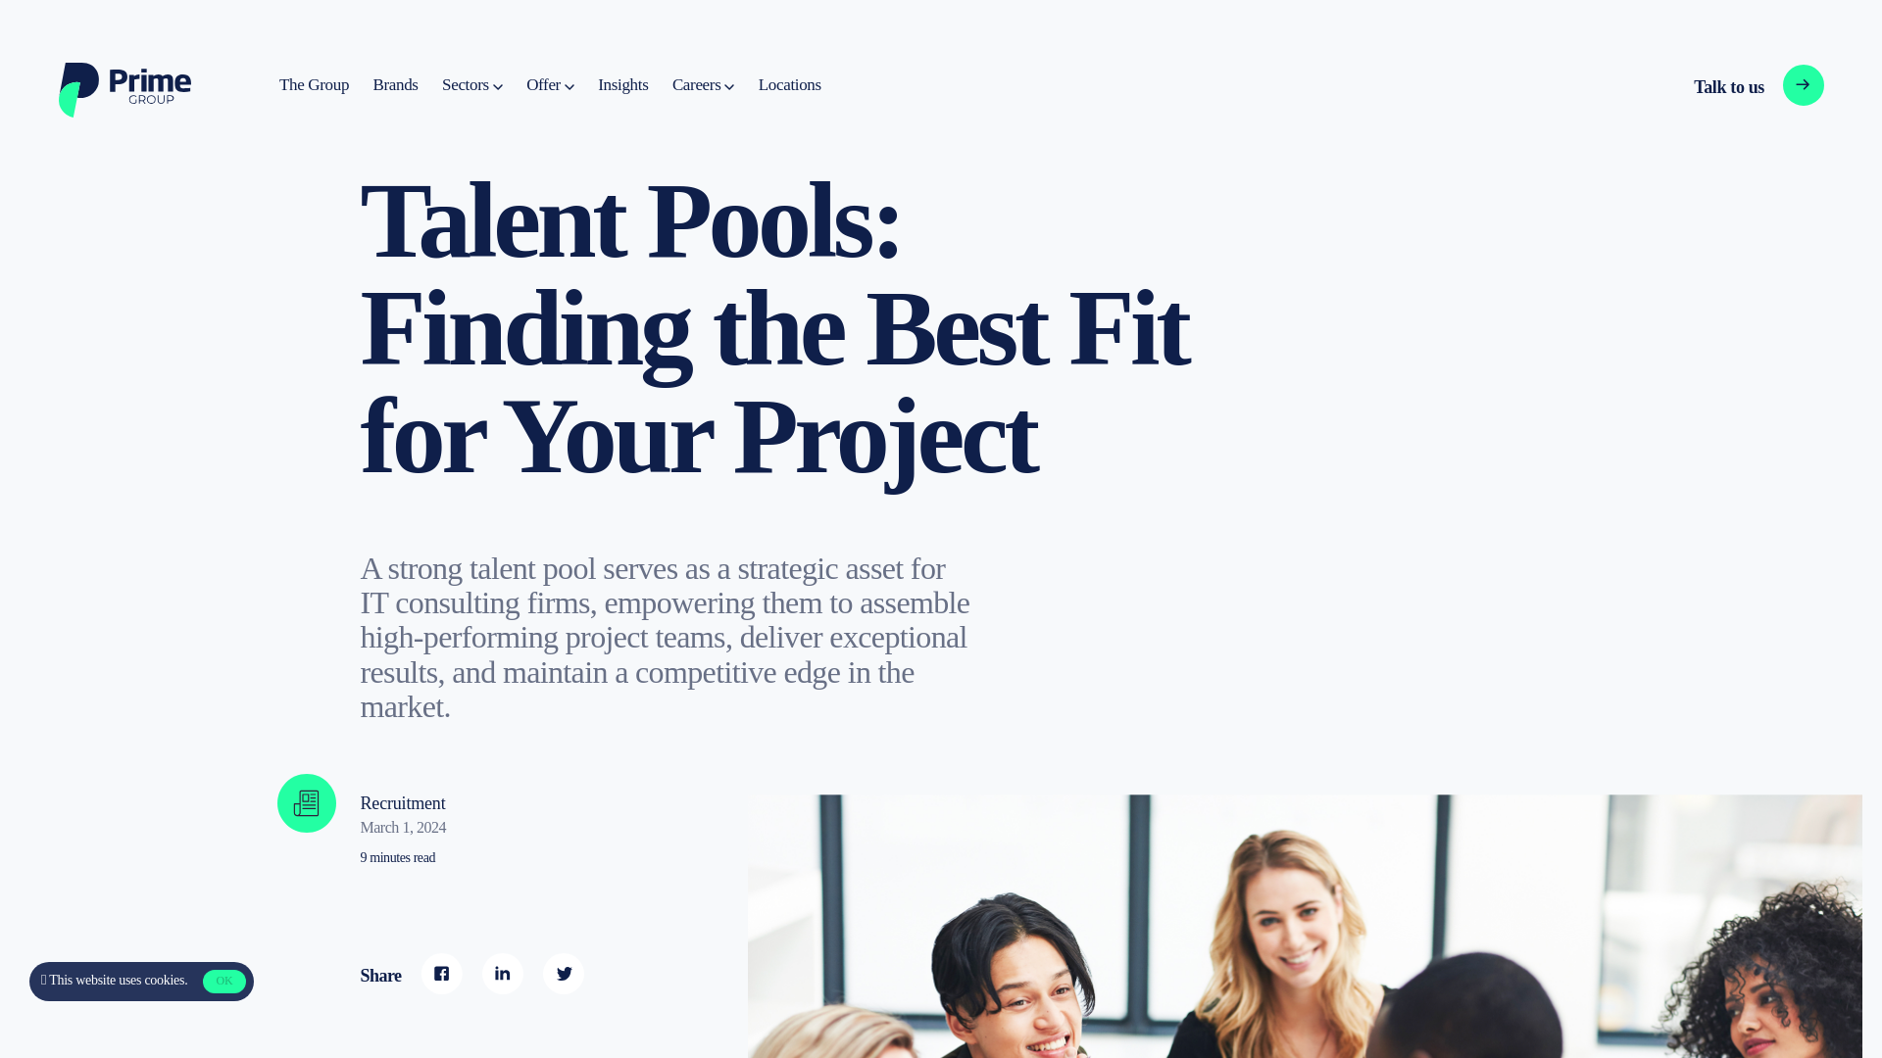 The width and height of the screenshot is (1882, 1058). Describe the element at coordinates (550, 85) in the screenshot. I see `The Group` at that location.